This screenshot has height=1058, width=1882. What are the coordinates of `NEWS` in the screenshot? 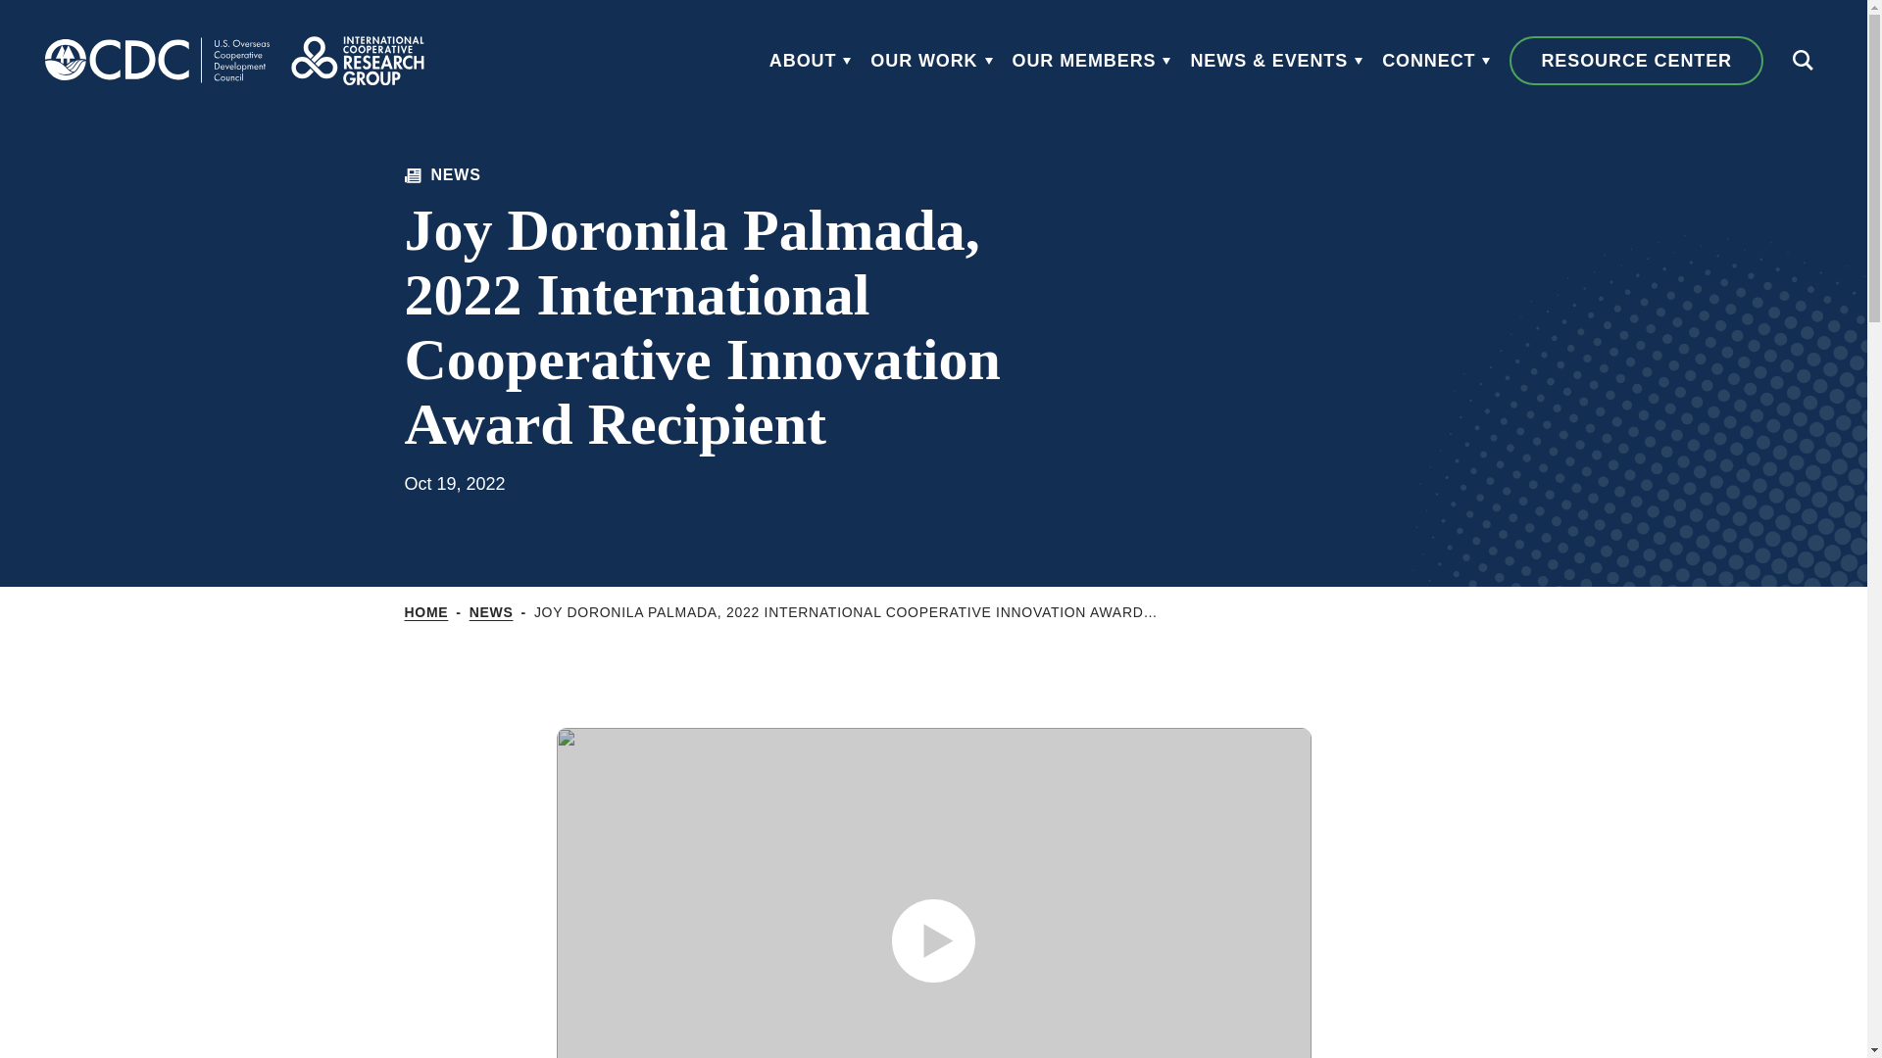 It's located at (491, 613).